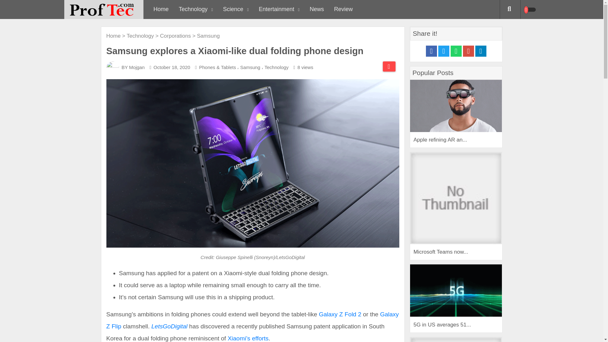 Image resolution: width=608 pixels, height=342 pixels. I want to click on share with email, so click(468, 51).